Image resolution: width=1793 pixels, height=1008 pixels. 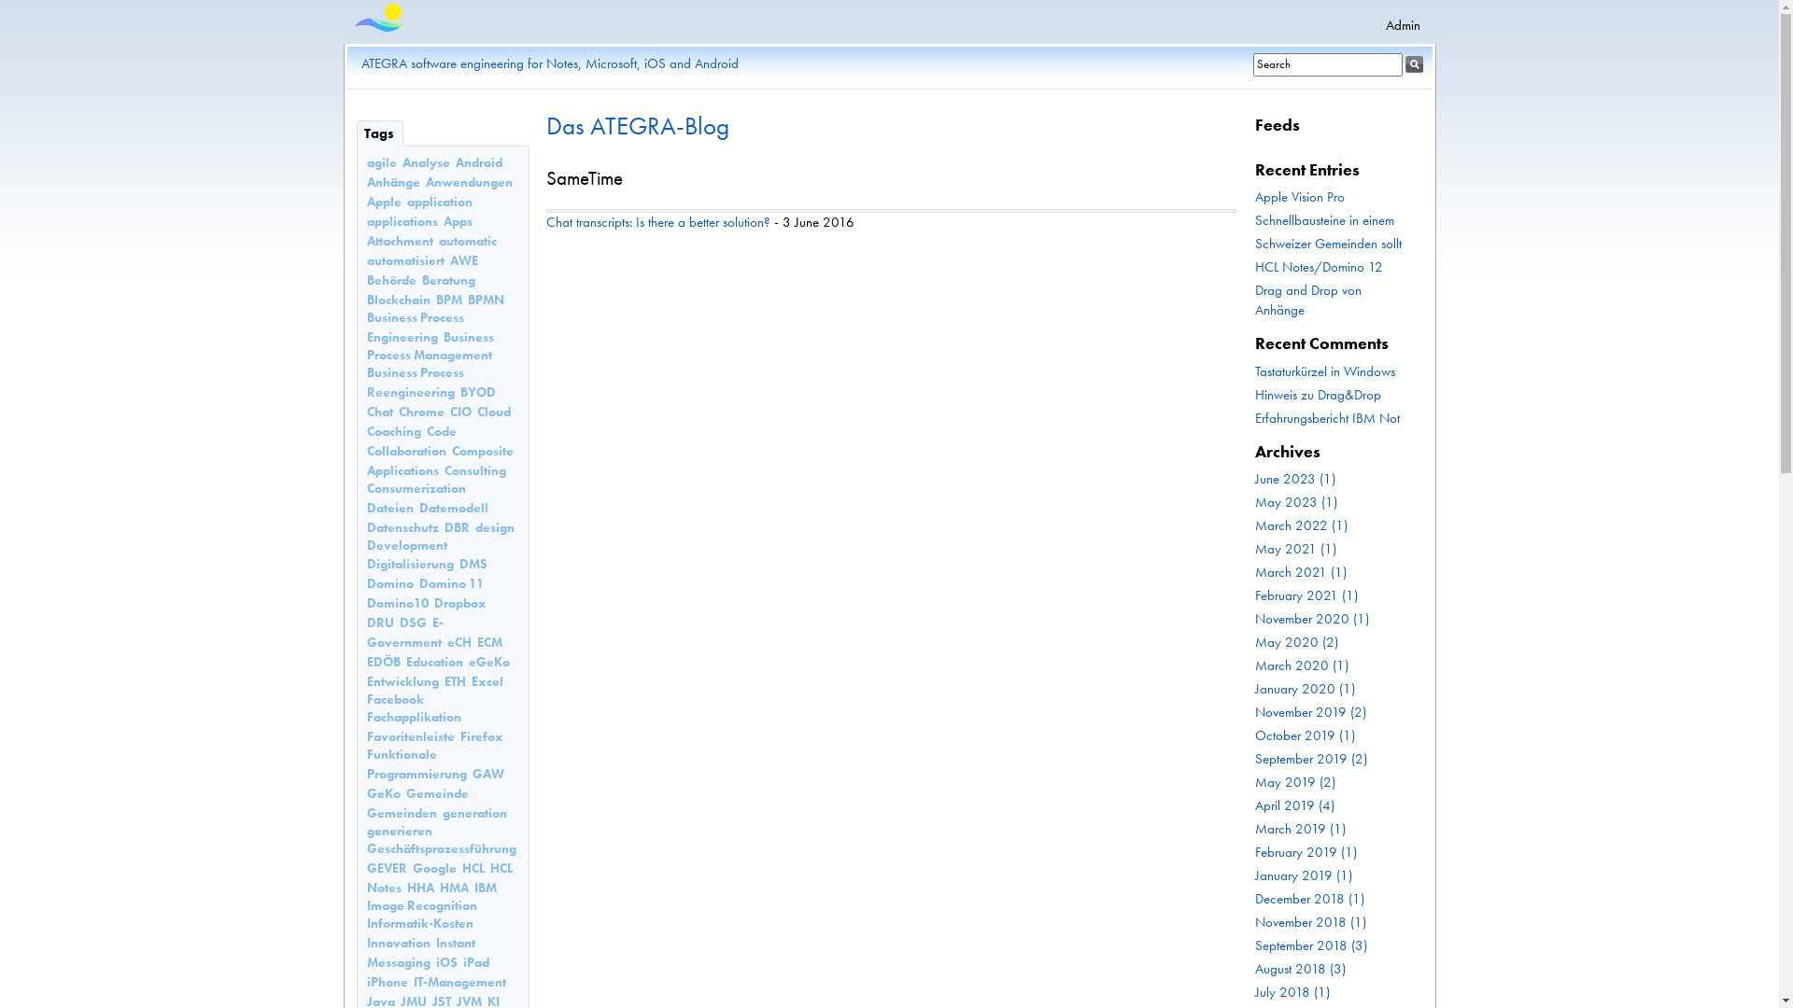 I want to click on September 2018 (3), so click(x=1311, y=945).